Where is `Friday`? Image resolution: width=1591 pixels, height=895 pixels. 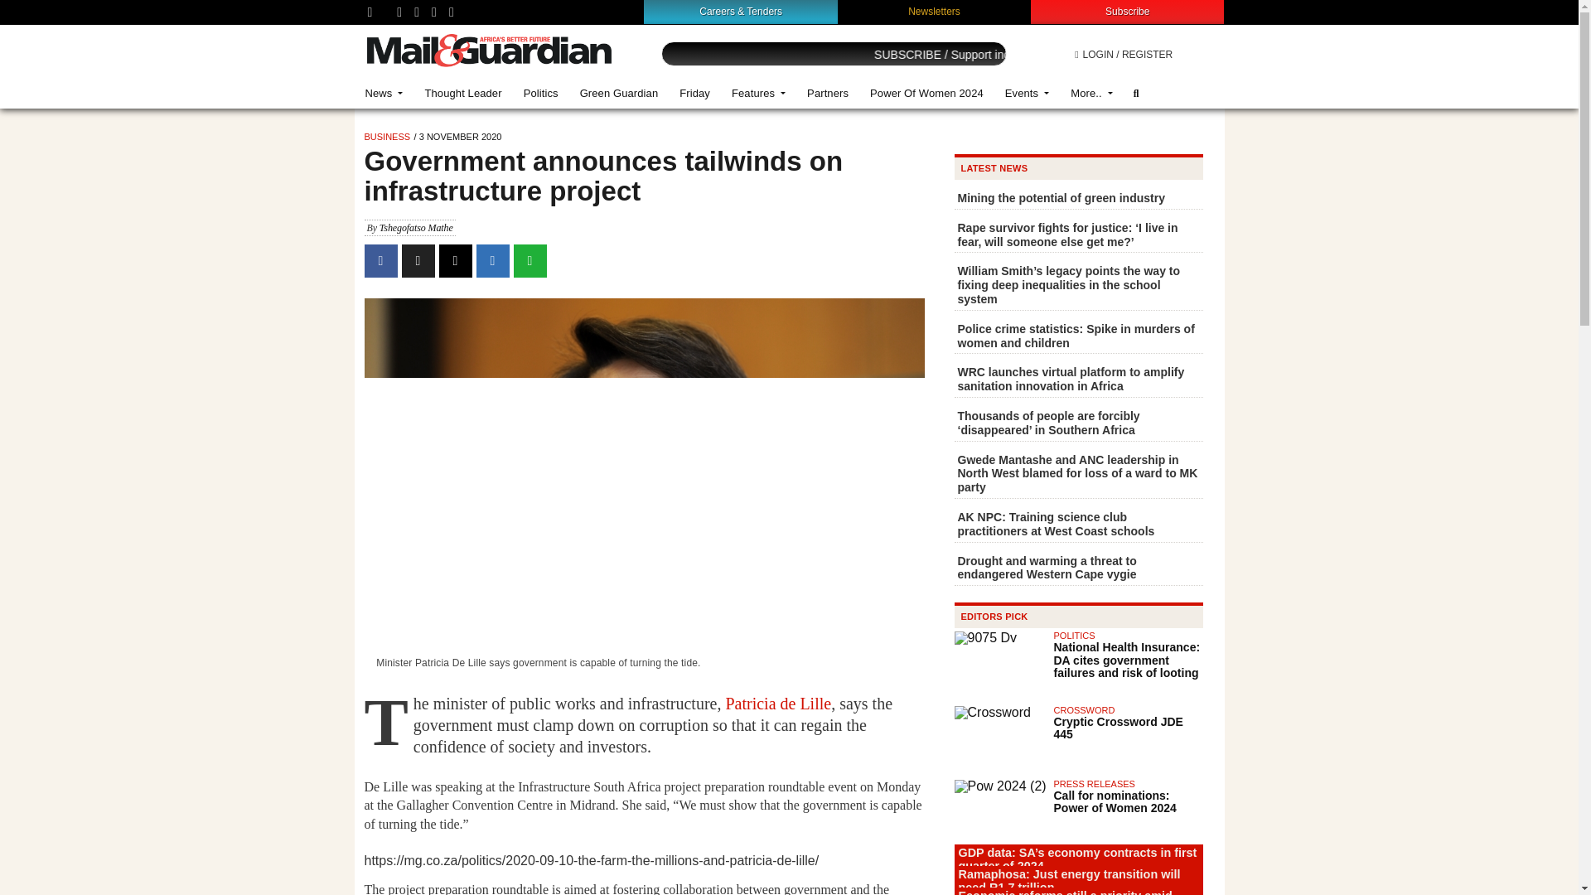 Friday is located at coordinates (694, 93).